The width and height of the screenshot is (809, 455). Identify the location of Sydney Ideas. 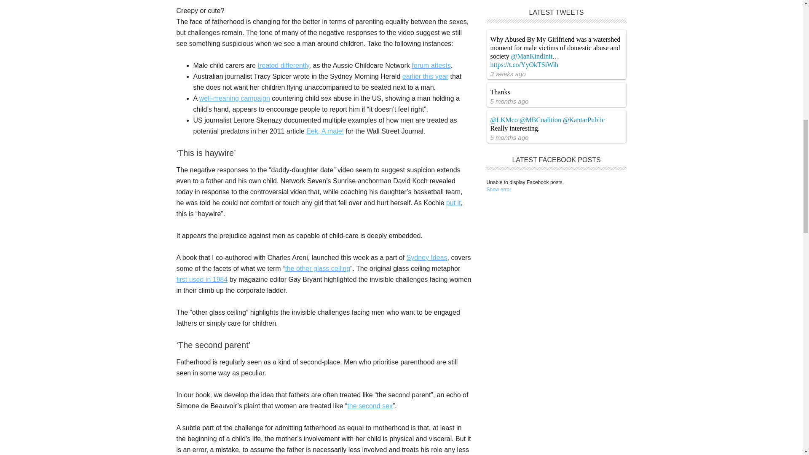
(427, 257).